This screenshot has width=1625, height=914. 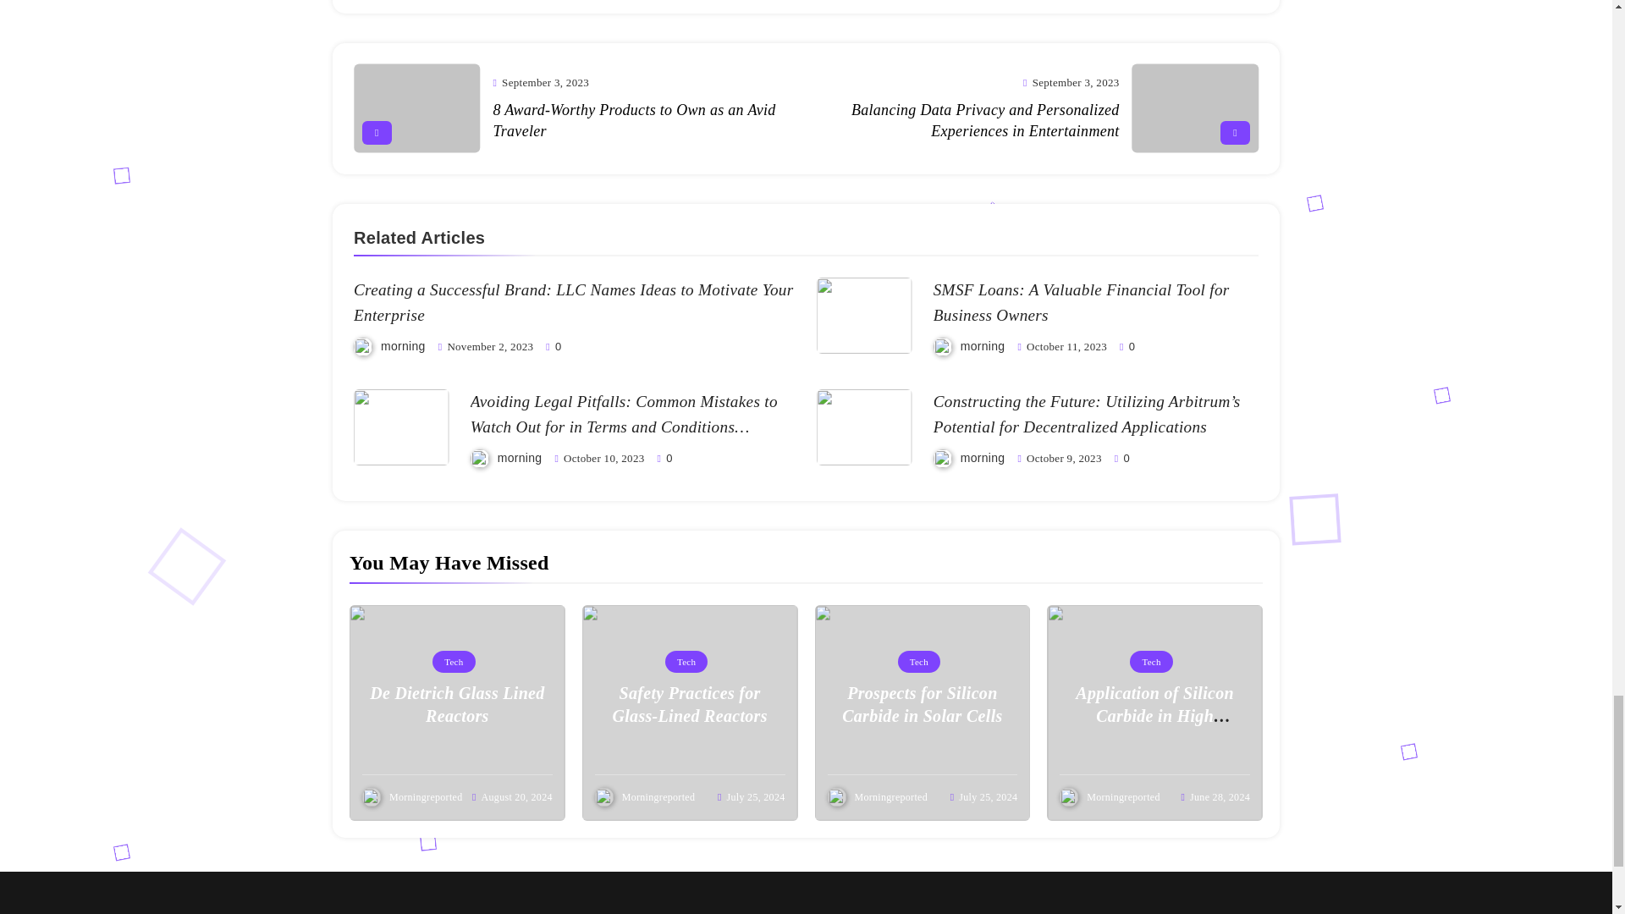 I want to click on October 10, 2023, so click(x=603, y=457).